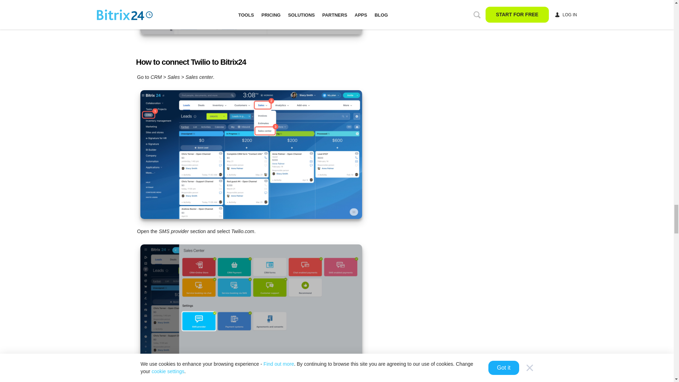 This screenshot has width=679, height=382. What do you see at coordinates (251, 154) in the screenshot?
I see `Sales center` at bounding box center [251, 154].